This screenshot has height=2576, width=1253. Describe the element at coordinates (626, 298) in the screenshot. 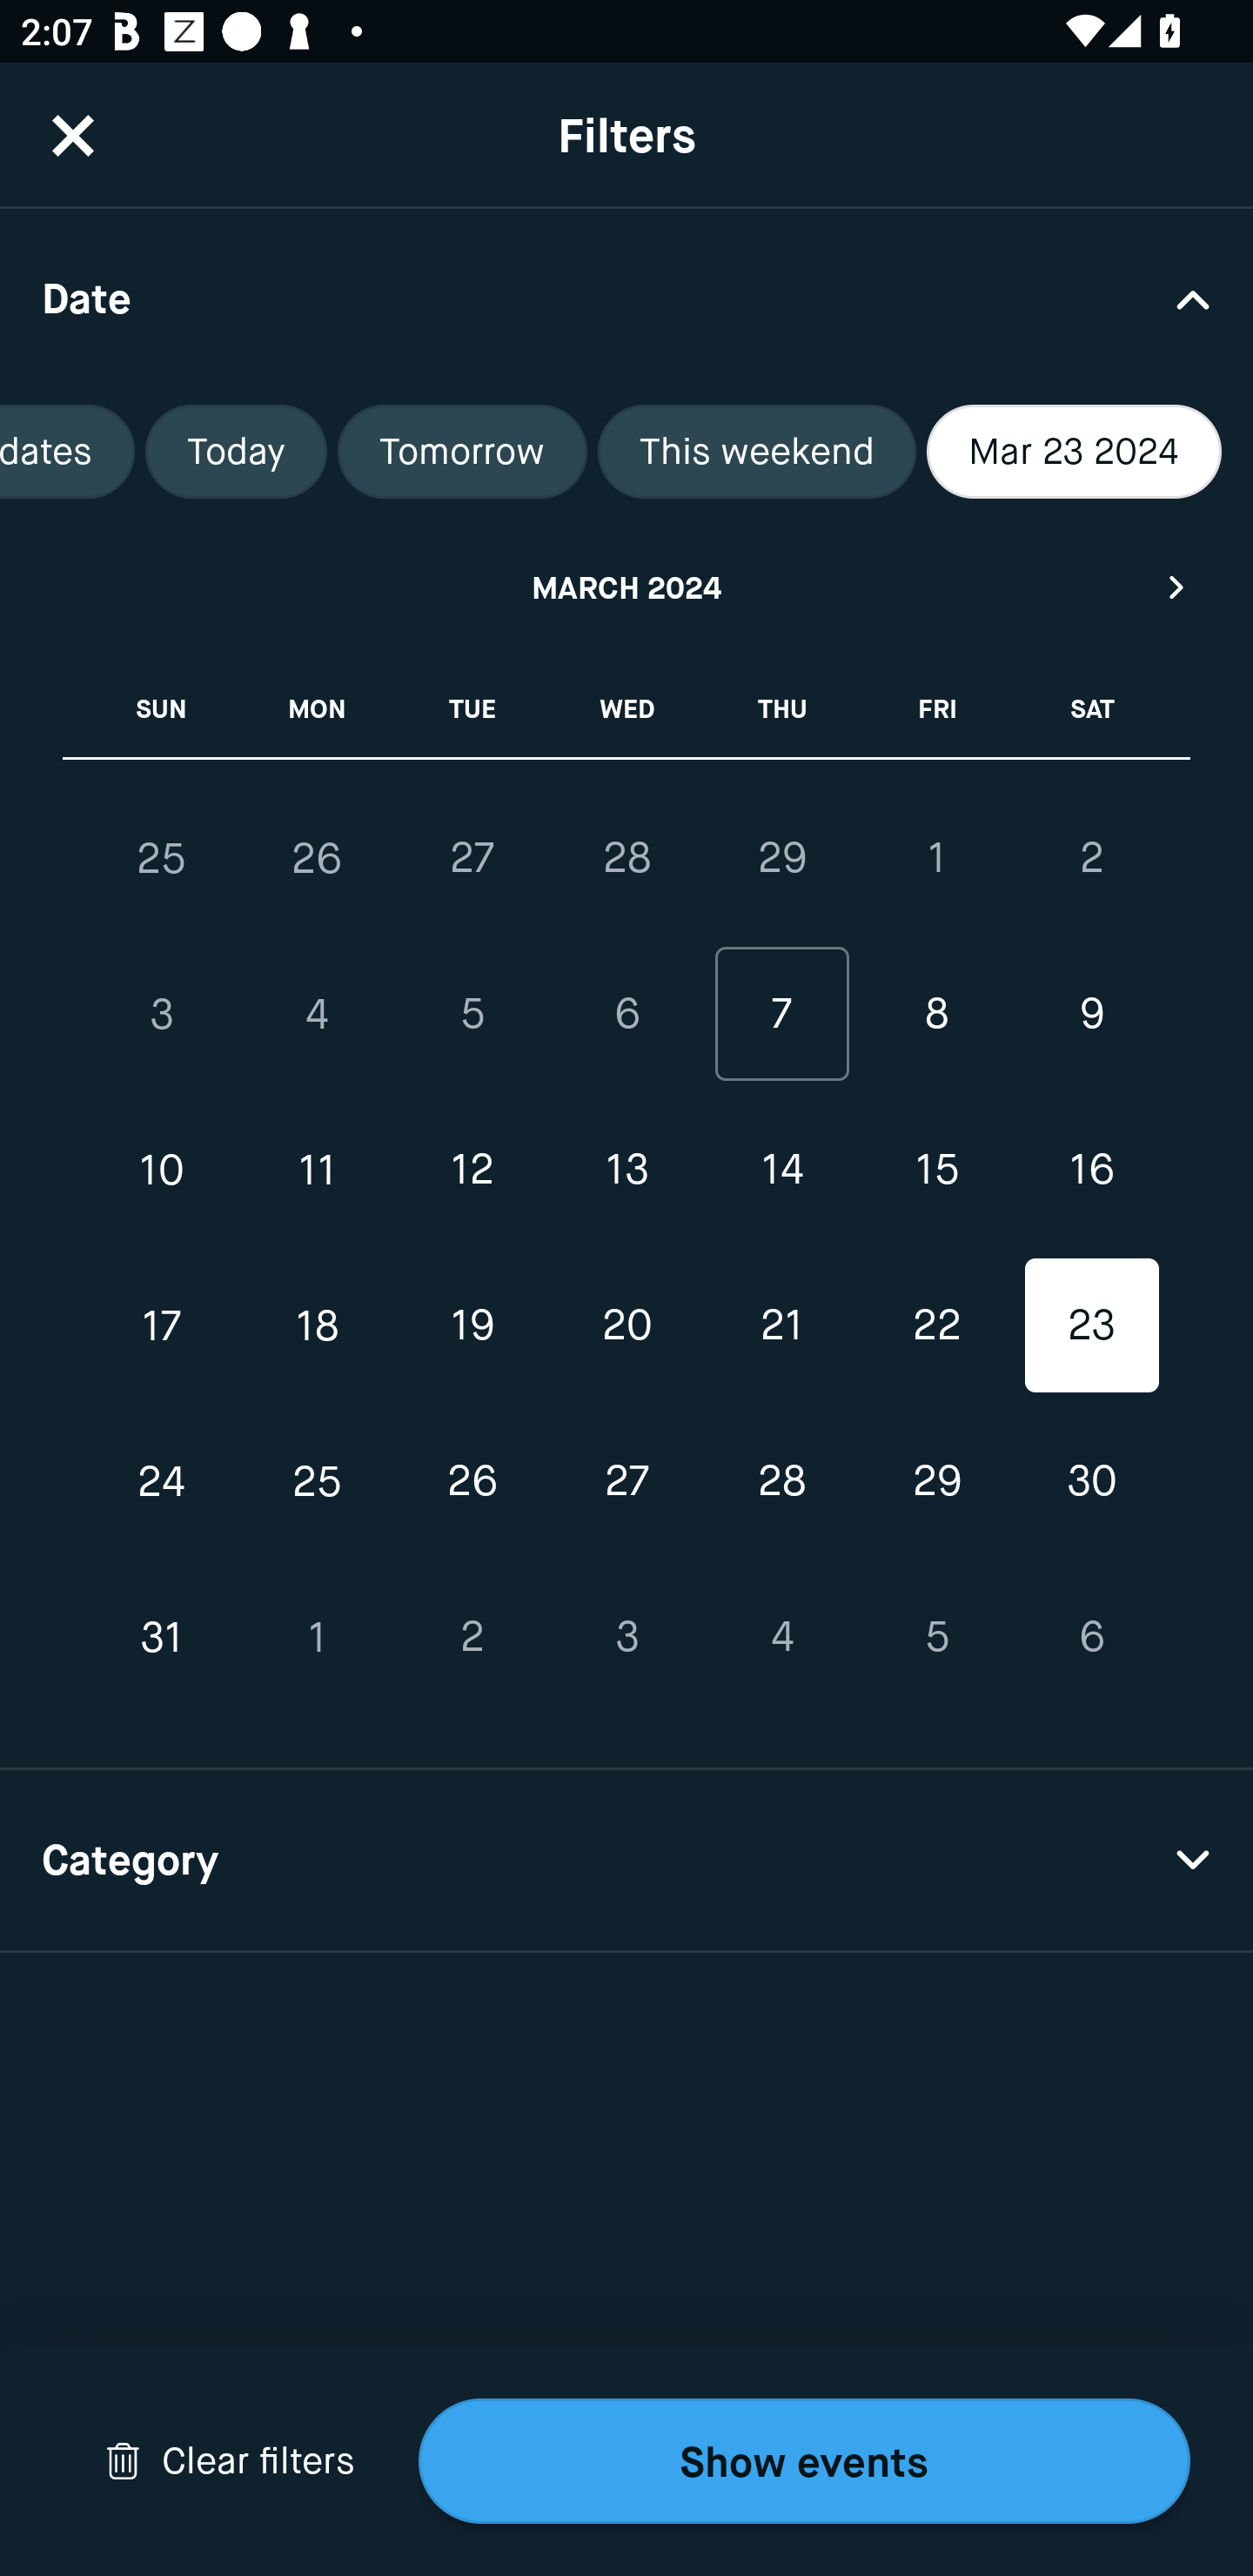

I see `Date Drop Down Arrow` at that location.